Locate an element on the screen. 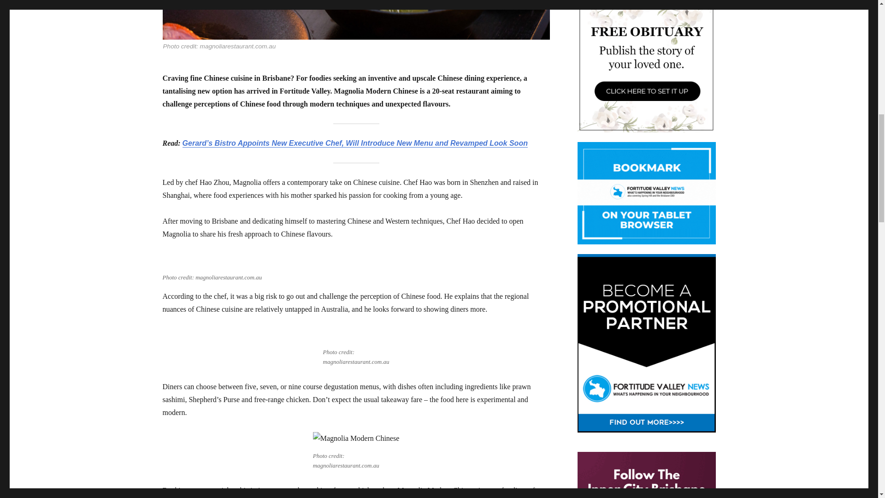 The height and width of the screenshot is (498, 885). Photo credit: magnoliarestaurant.com.au is located at coordinates (356, 26).